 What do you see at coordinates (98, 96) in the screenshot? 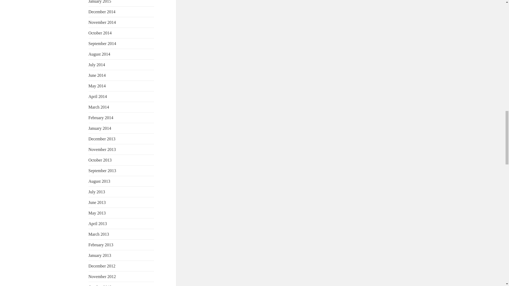
I see `April 2014` at bounding box center [98, 96].